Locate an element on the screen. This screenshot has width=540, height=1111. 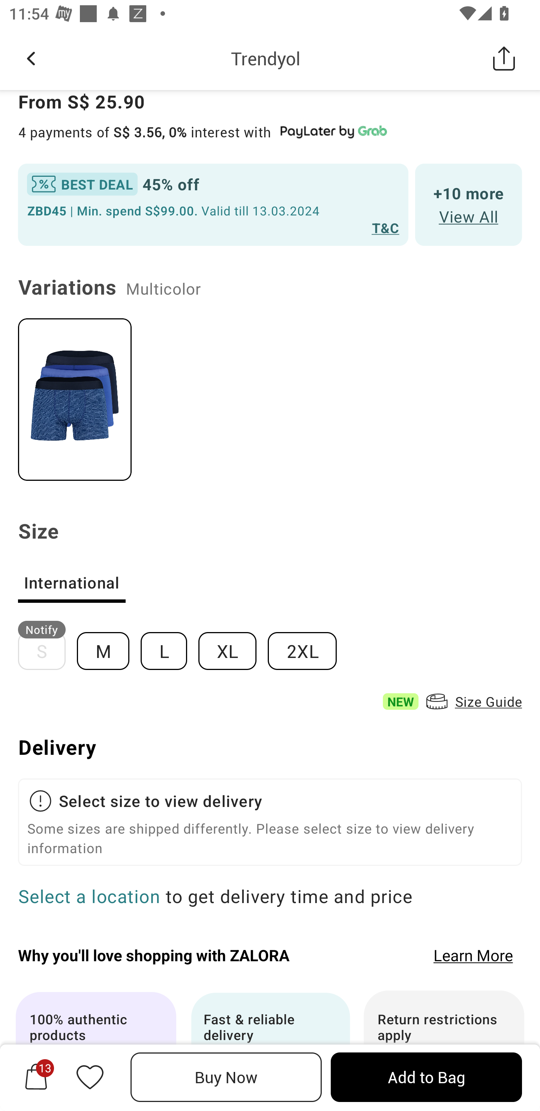
Return restrictions apply is located at coordinates (444, 1051).